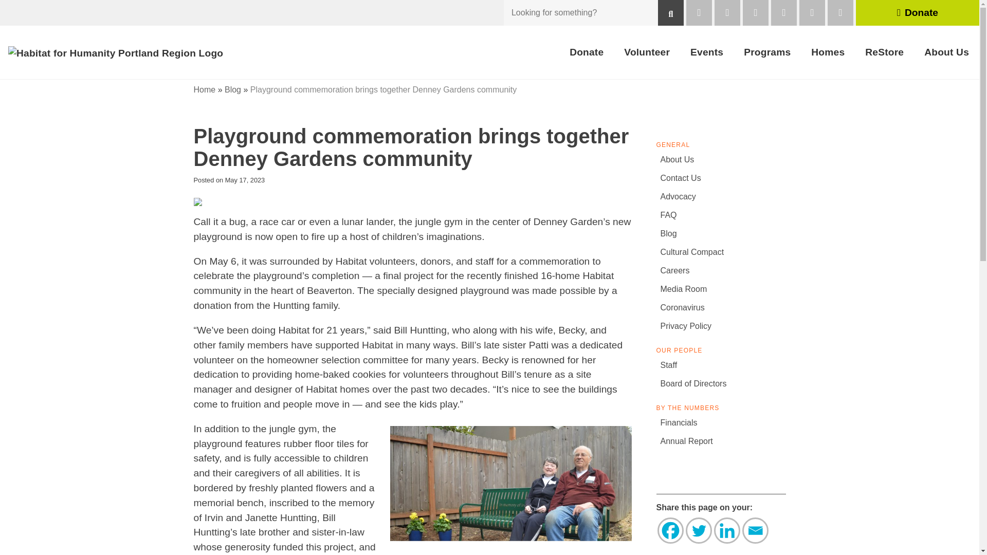 This screenshot has height=555, width=987. Describe the element at coordinates (670, 530) in the screenshot. I see `Facebook` at that location.